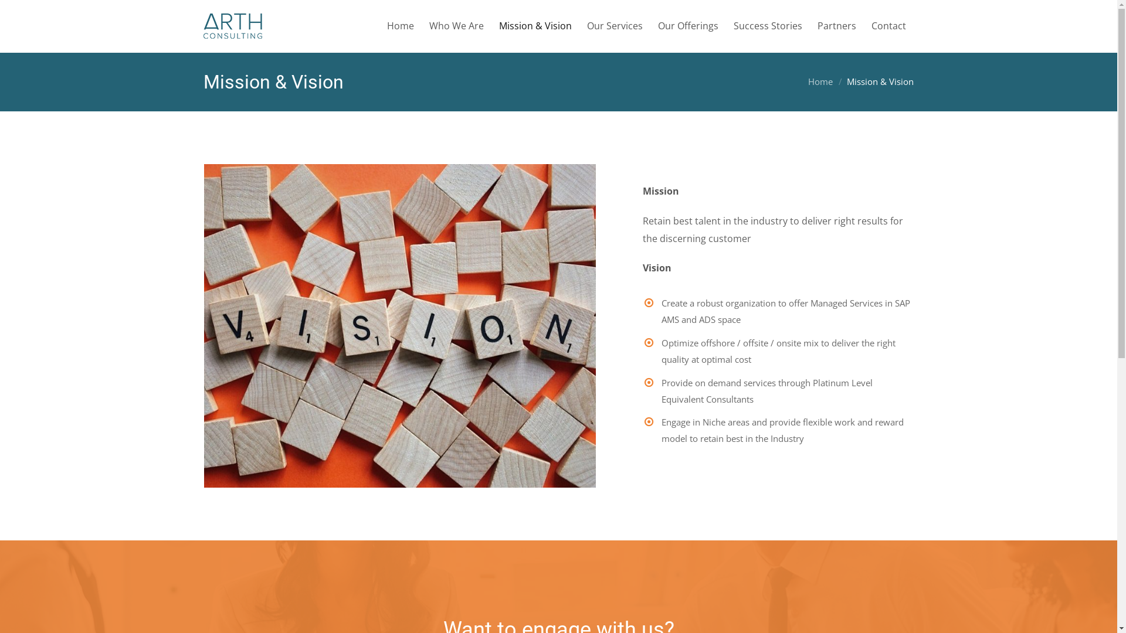  I want to click on Success Stories, so click(768, 26).